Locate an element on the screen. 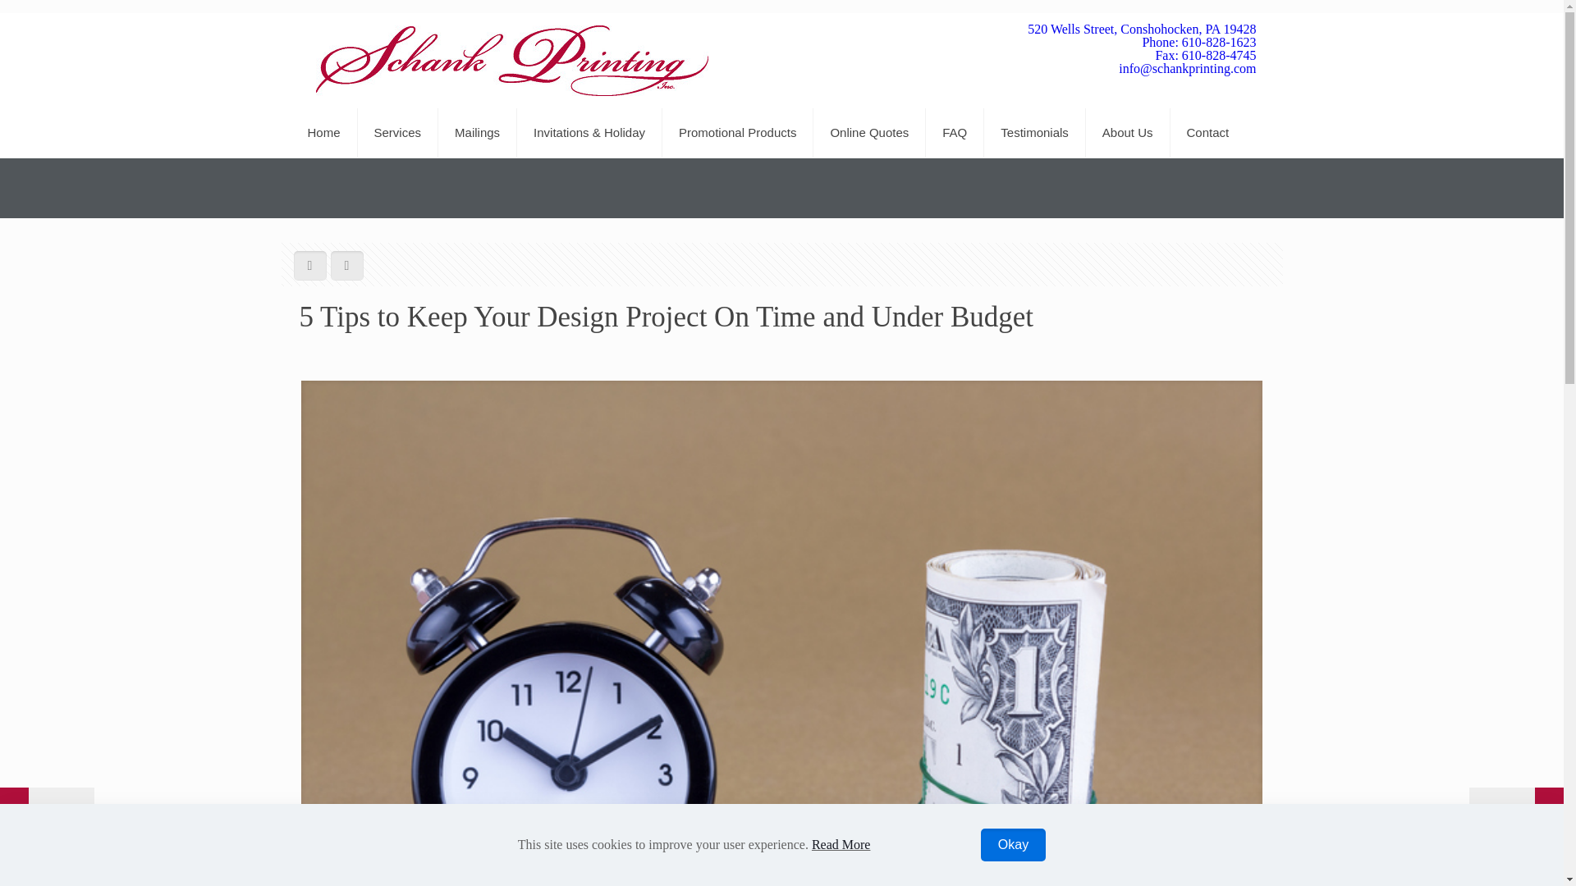  Online Quotes is located at coordinates (869, 133).